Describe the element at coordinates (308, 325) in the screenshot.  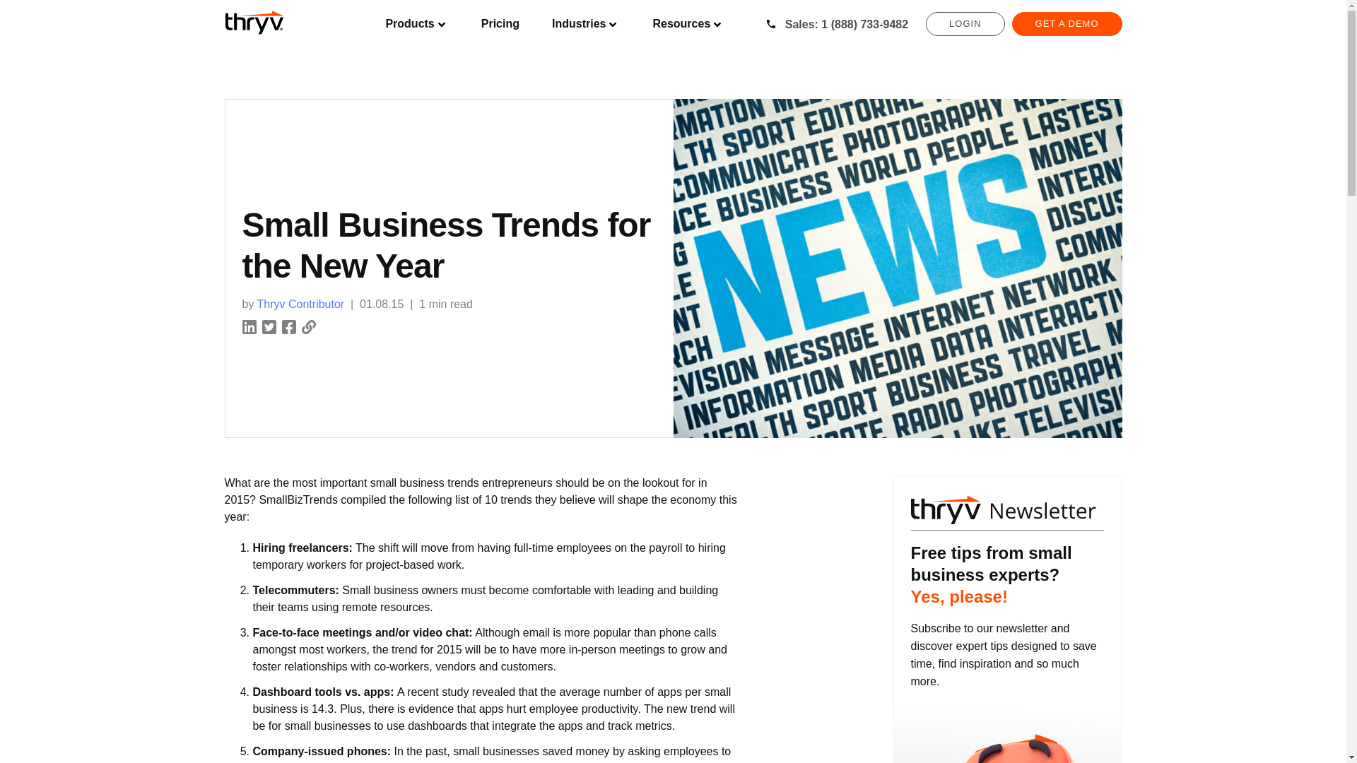
I see `Copy Link` at that location.